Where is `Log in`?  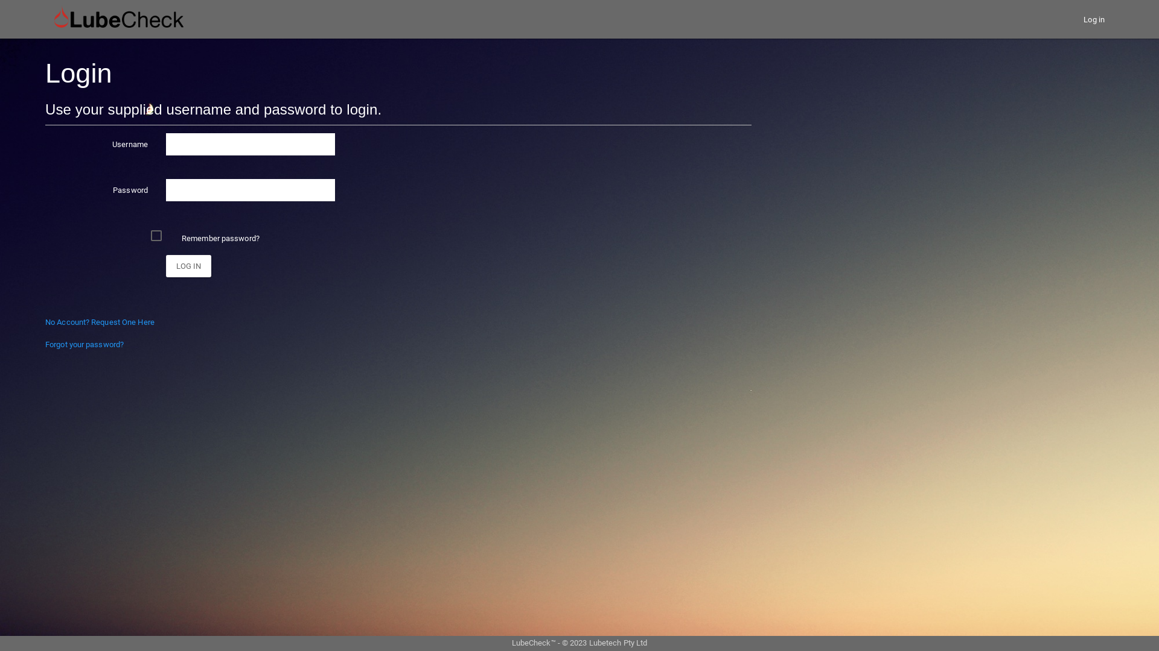 Log in is located at coordinates (1094, 19).